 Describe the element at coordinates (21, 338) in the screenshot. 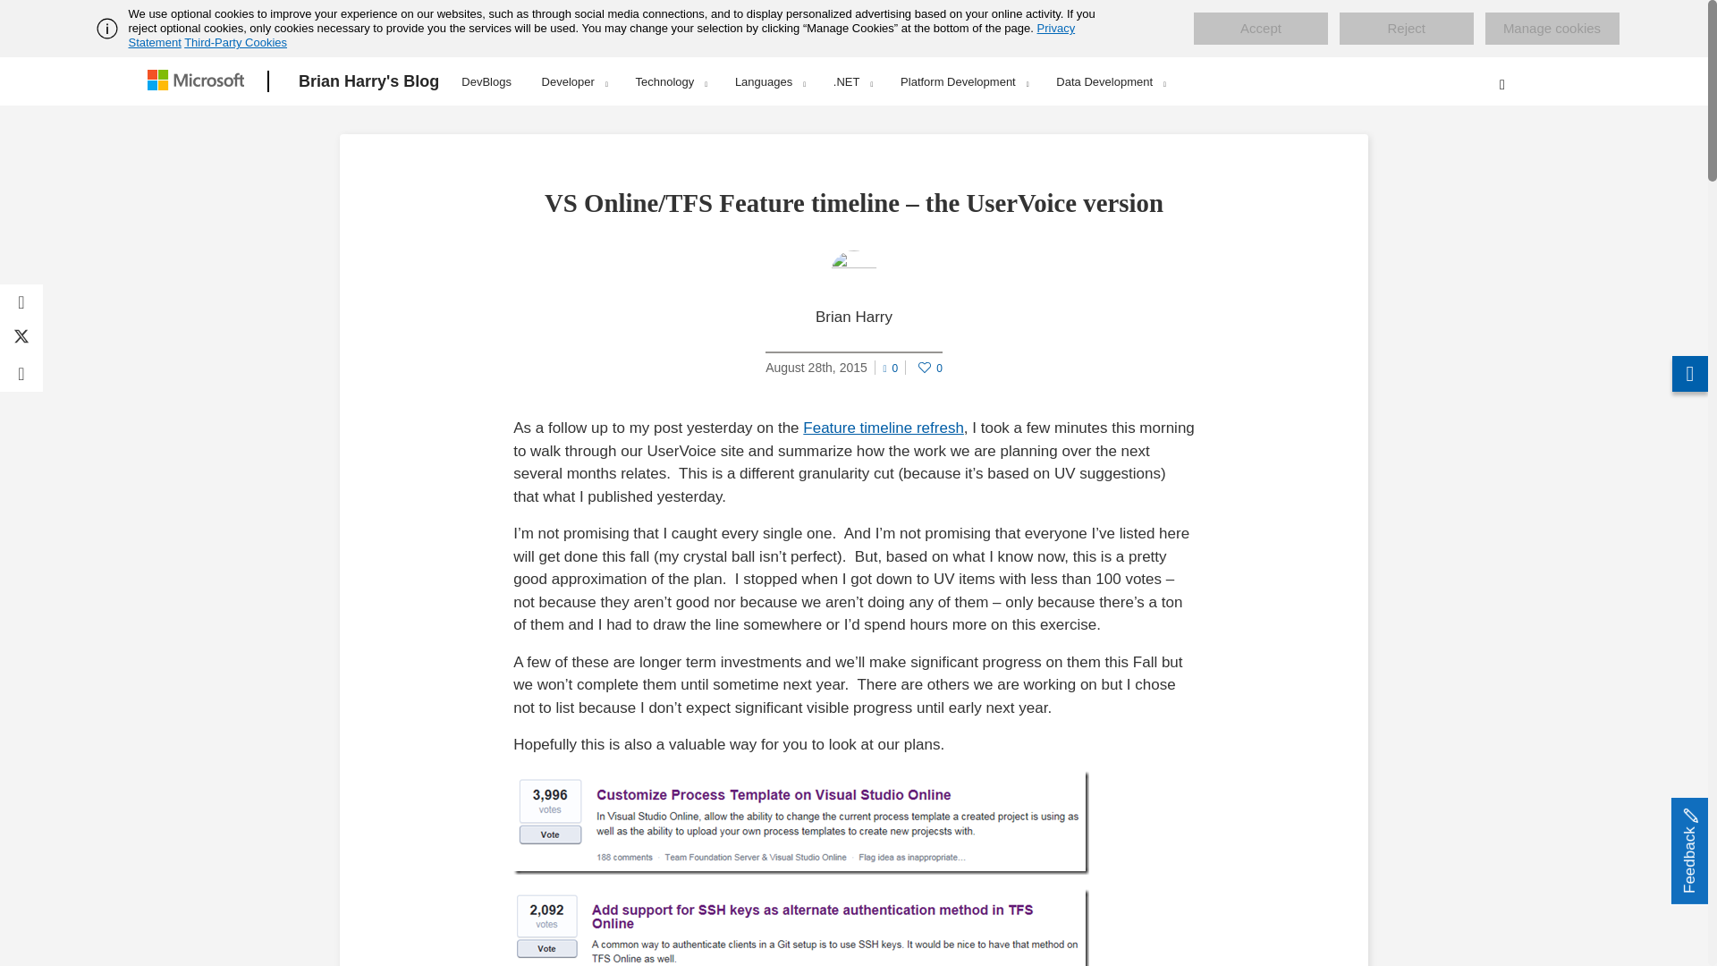

I see `Share on Twitter` at that location.